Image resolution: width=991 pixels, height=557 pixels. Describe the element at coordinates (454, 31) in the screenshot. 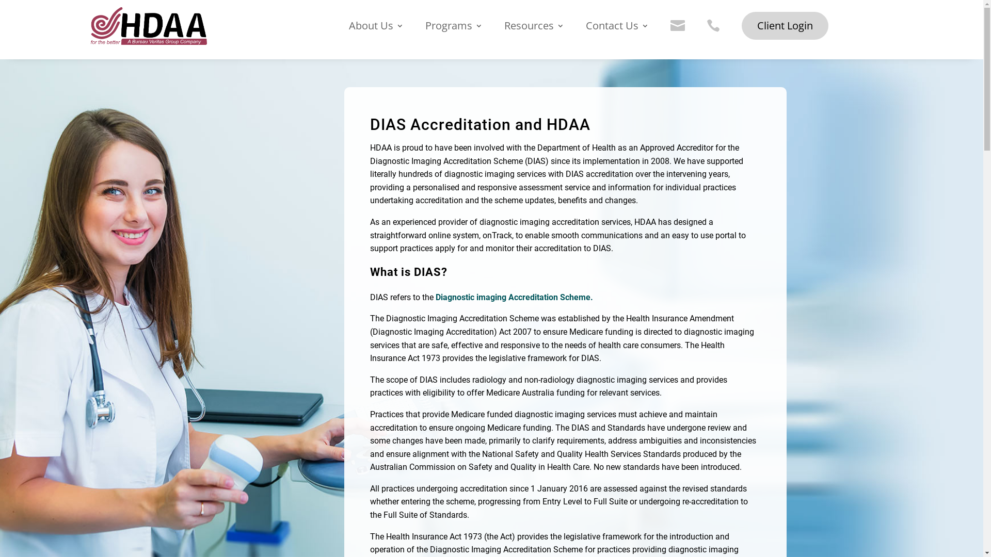

I see `Programs` at that location.